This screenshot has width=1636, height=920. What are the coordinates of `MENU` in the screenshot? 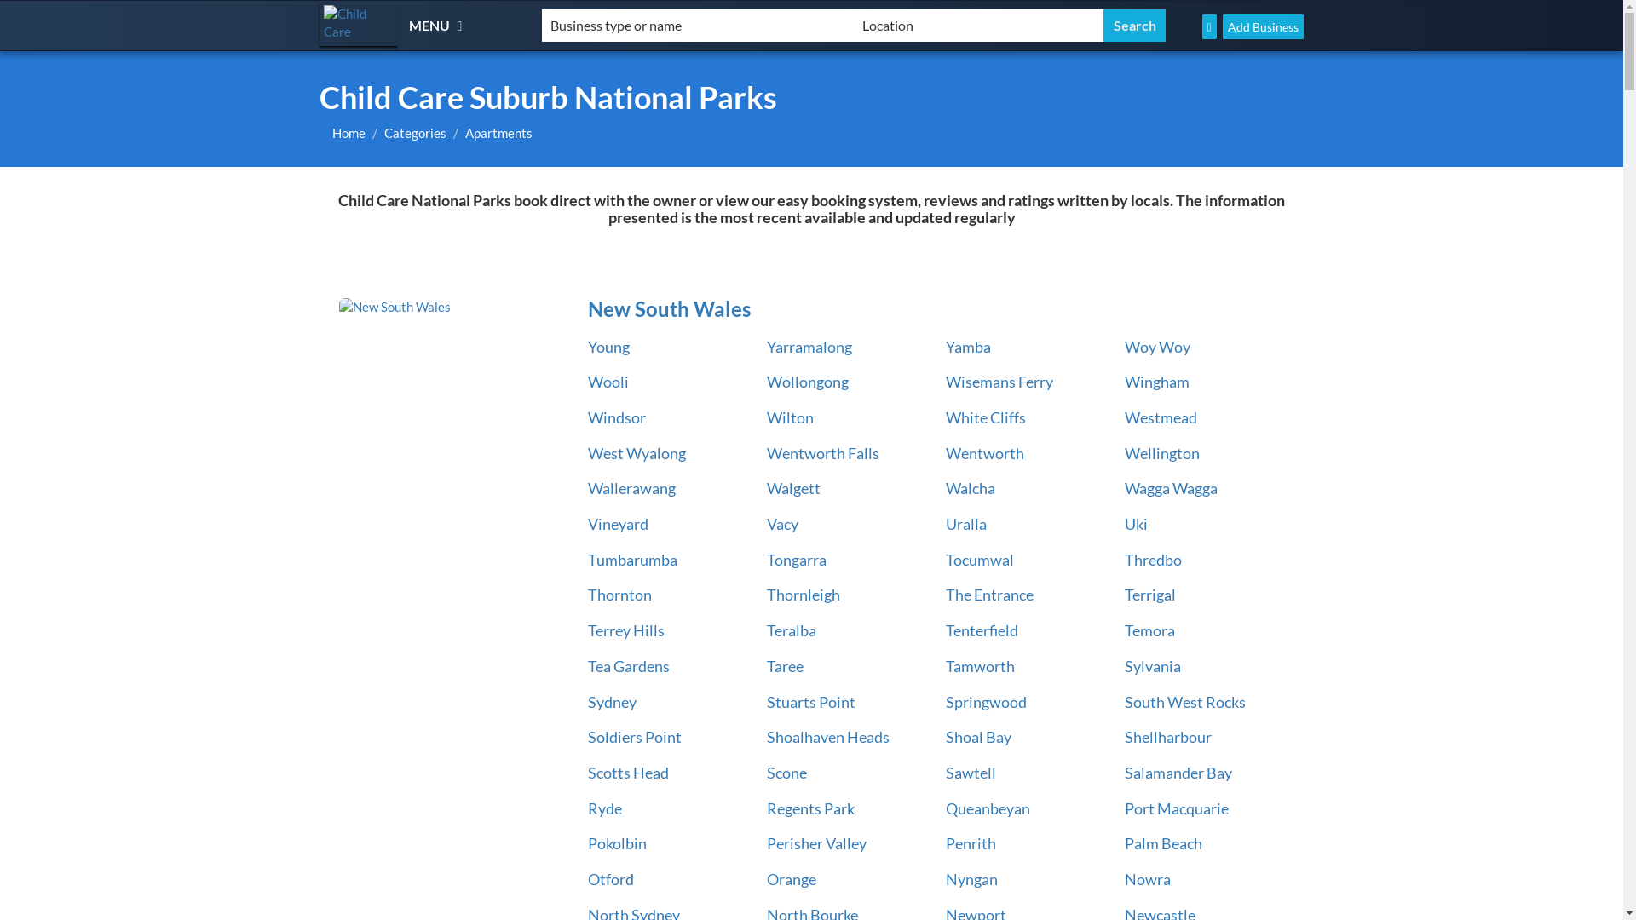 It's located at (438, 25).